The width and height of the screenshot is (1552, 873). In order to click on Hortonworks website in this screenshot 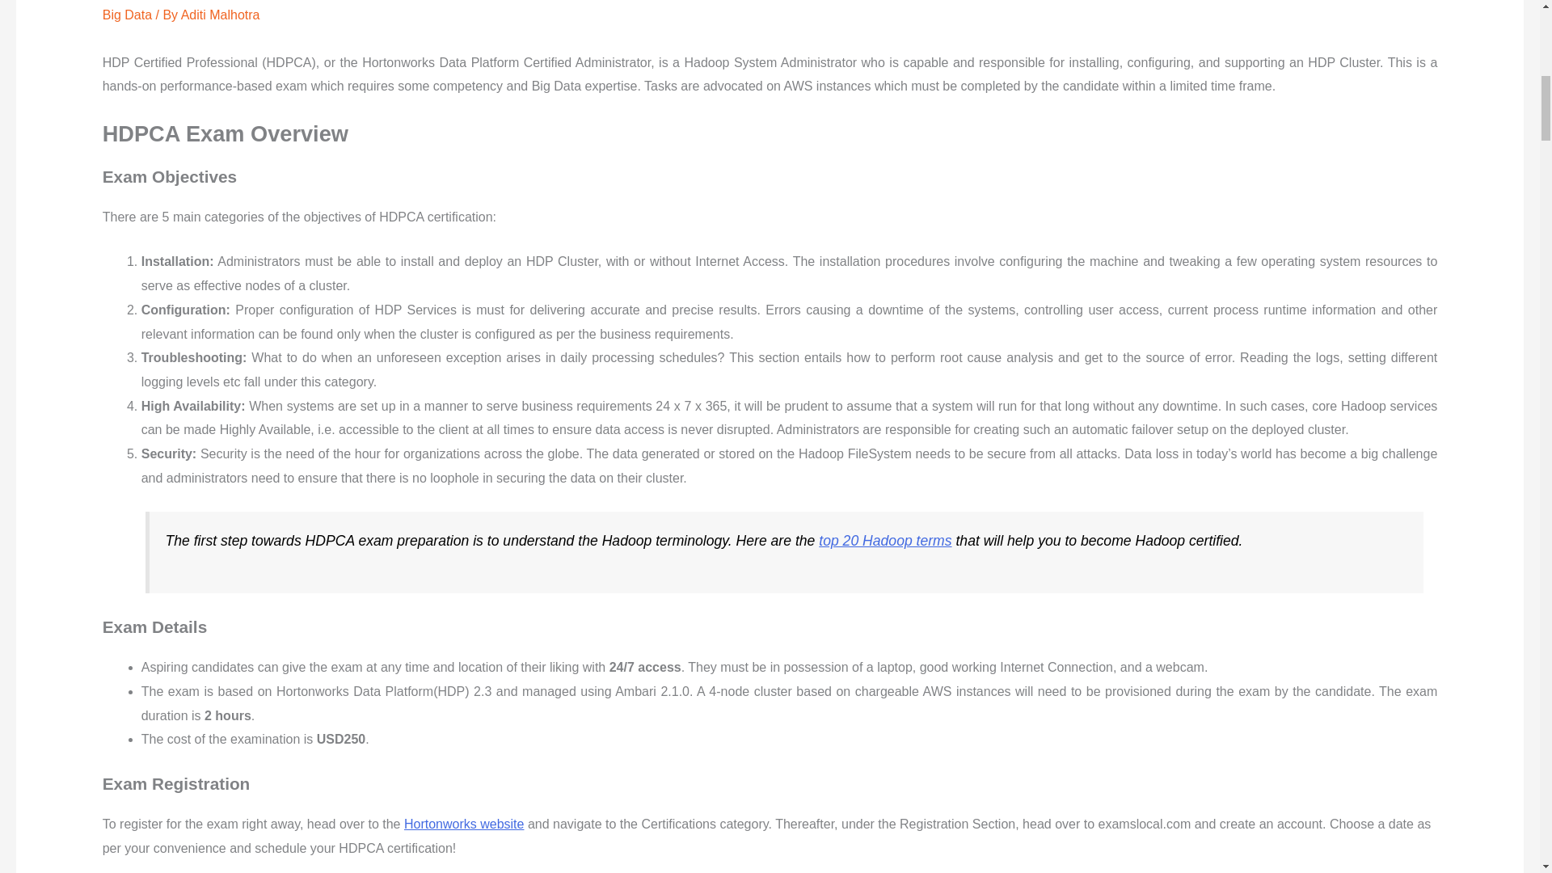, I will do `click(464, 824)`.